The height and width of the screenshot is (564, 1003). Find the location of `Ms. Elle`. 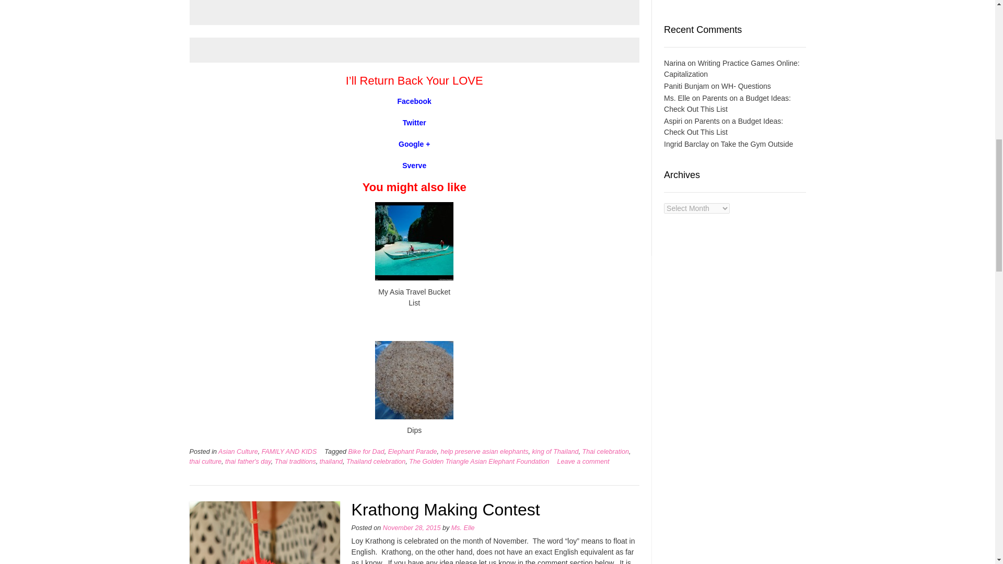

Ms. Elle is located at coordinates (463, 528).